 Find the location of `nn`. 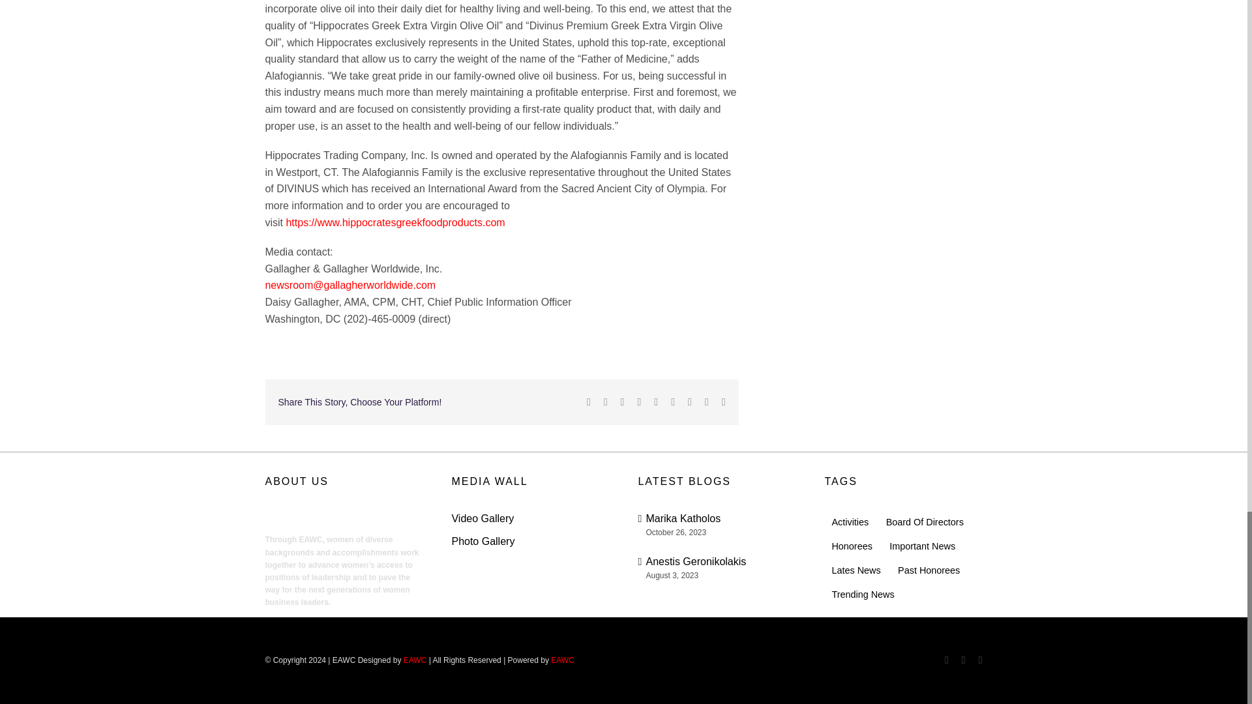

nn is located at coordinates (313, 518).